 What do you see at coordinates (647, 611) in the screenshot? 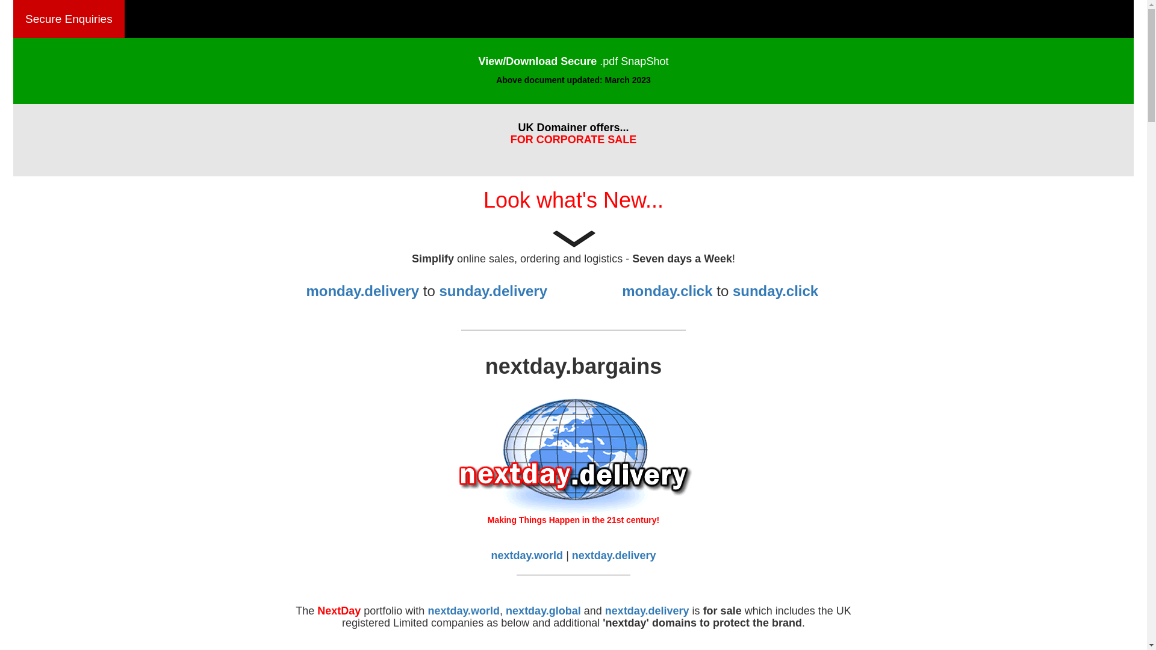
I see `nextday.delivery` at bounding box center [647, 611].